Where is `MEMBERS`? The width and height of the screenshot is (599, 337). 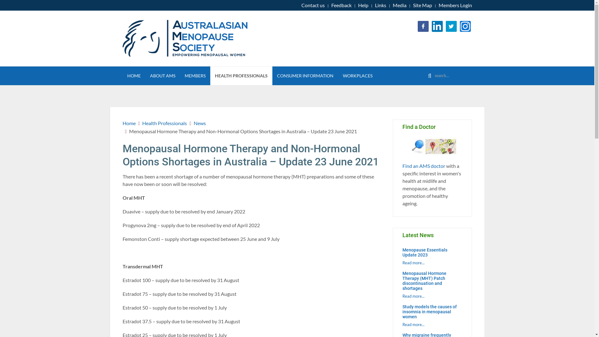 MEMBERS is located at coordinates (195, 76).